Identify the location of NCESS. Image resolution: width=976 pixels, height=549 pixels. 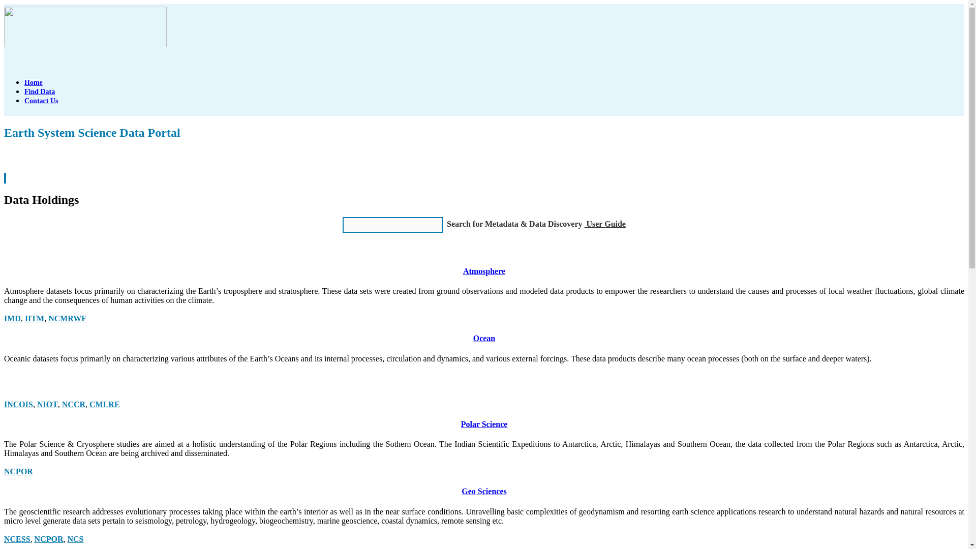
(17, 539).